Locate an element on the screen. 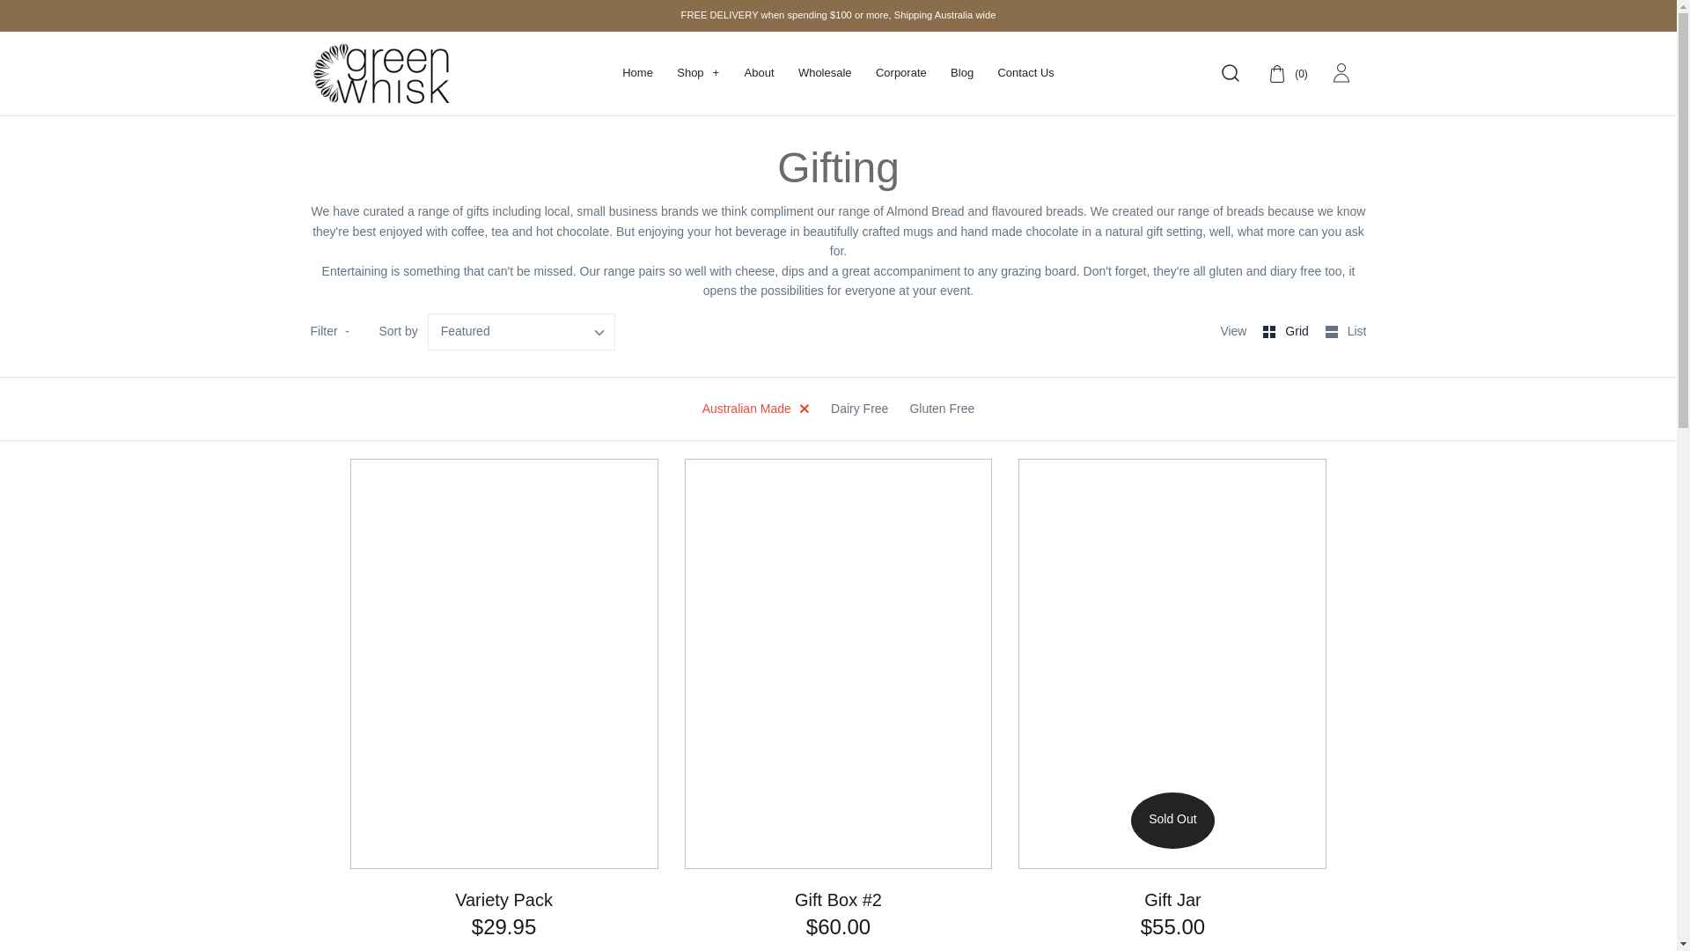 This screenshot has height=951, width=1690. Corporate is located at coordinates (901, 73).